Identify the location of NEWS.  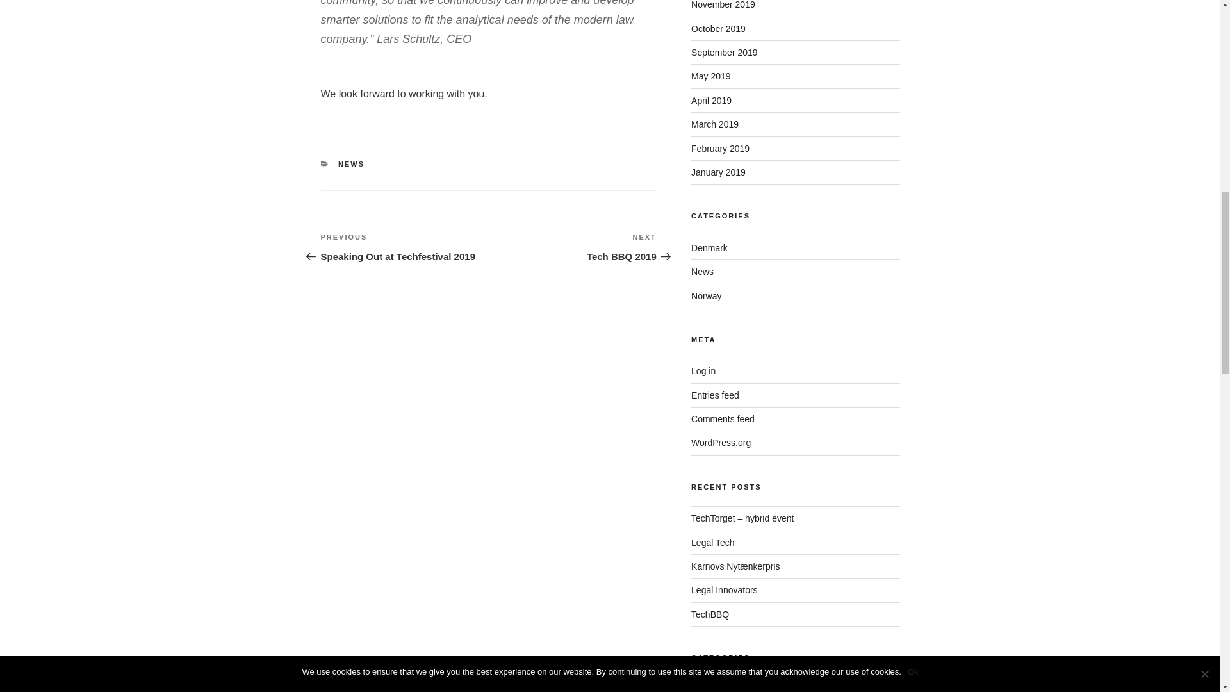
(711, 101).